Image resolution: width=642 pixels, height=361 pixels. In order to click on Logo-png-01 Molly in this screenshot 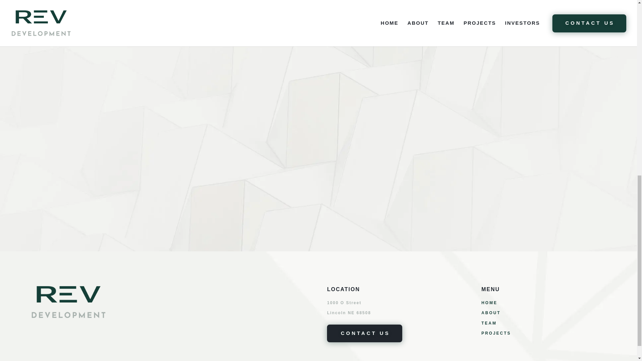, I will do `click(68, 302)`.